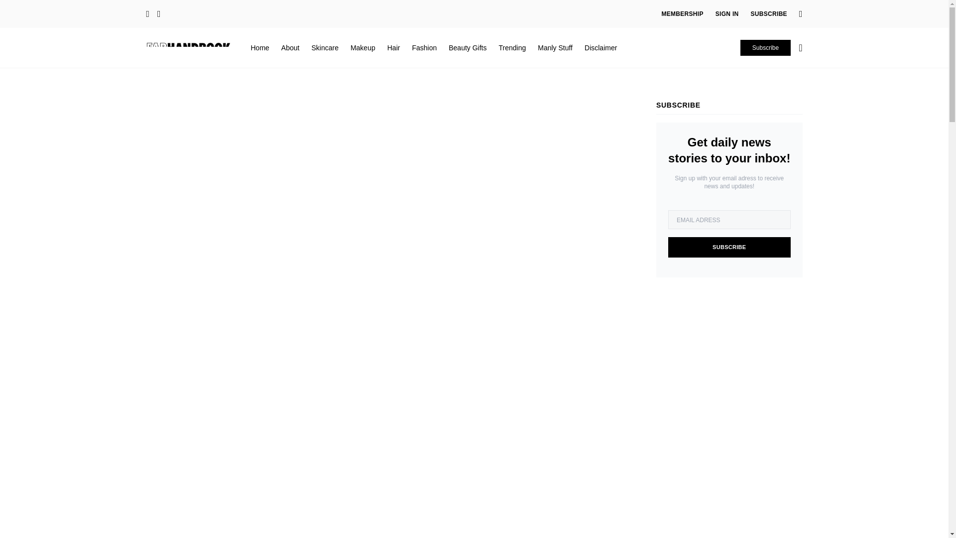  What do you see at coordinates (260, 47) in the screenshot?
I see `Home` at bounding box center [260, 47].